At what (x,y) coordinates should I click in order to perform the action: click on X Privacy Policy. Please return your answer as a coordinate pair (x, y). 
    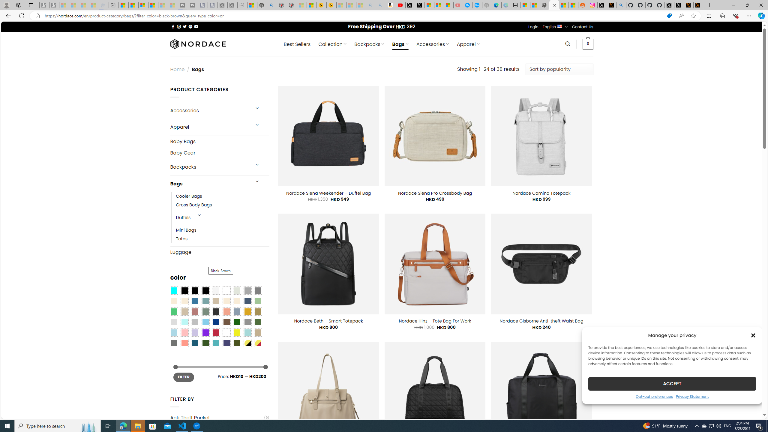
    Looking at the image, I should click on (698, 5).